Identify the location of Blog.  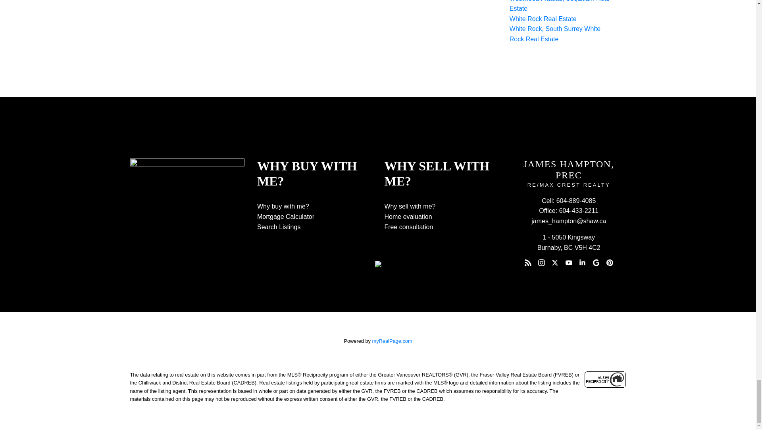
(528, 263).